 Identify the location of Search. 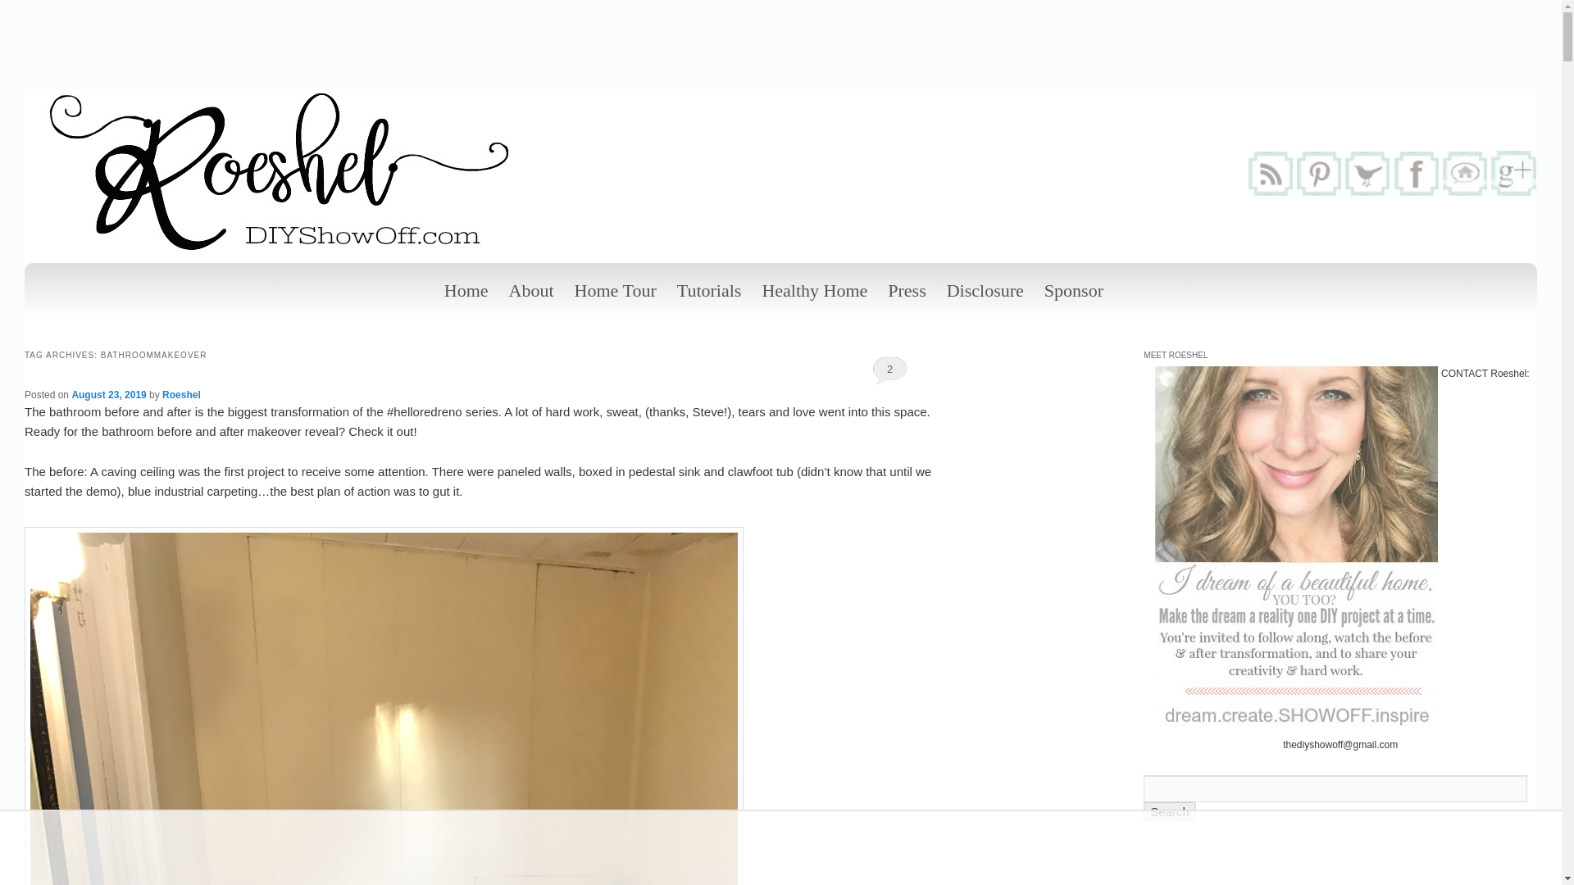
(1170, 811).